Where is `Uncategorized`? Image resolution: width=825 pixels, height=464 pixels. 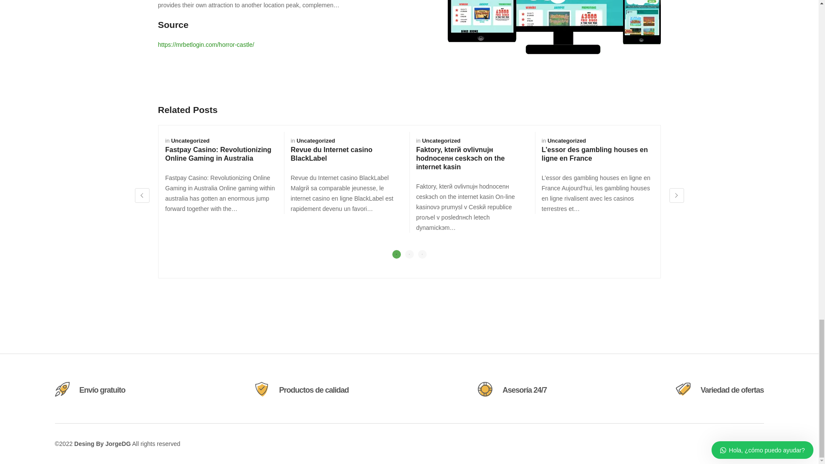 Uncategorized is located at coordinates (315, 140).